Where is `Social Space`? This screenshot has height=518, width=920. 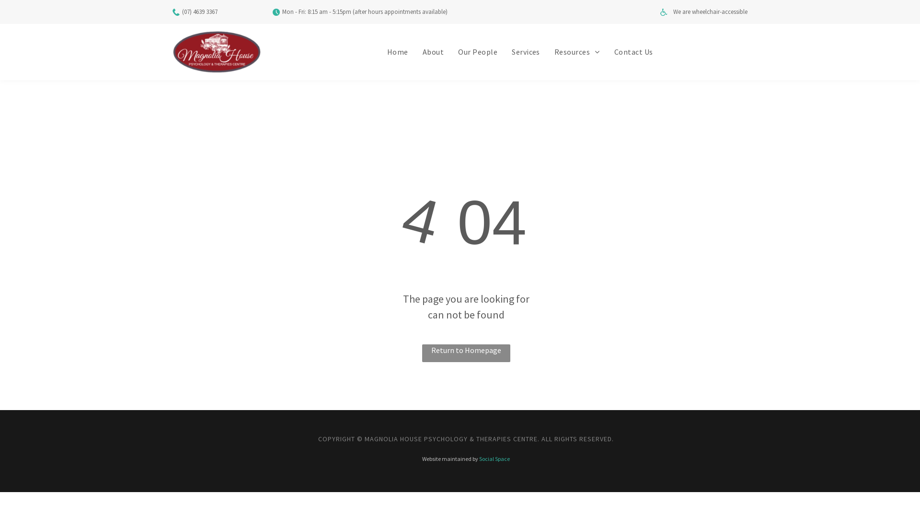 Social Space is located at coordinates (494, 459).